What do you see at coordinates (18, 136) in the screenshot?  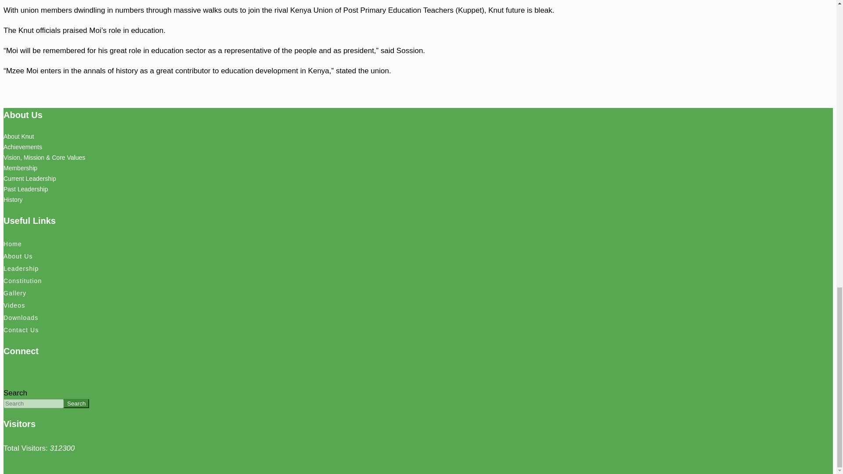 I see `About Knut` at bounding box center [18, 136].